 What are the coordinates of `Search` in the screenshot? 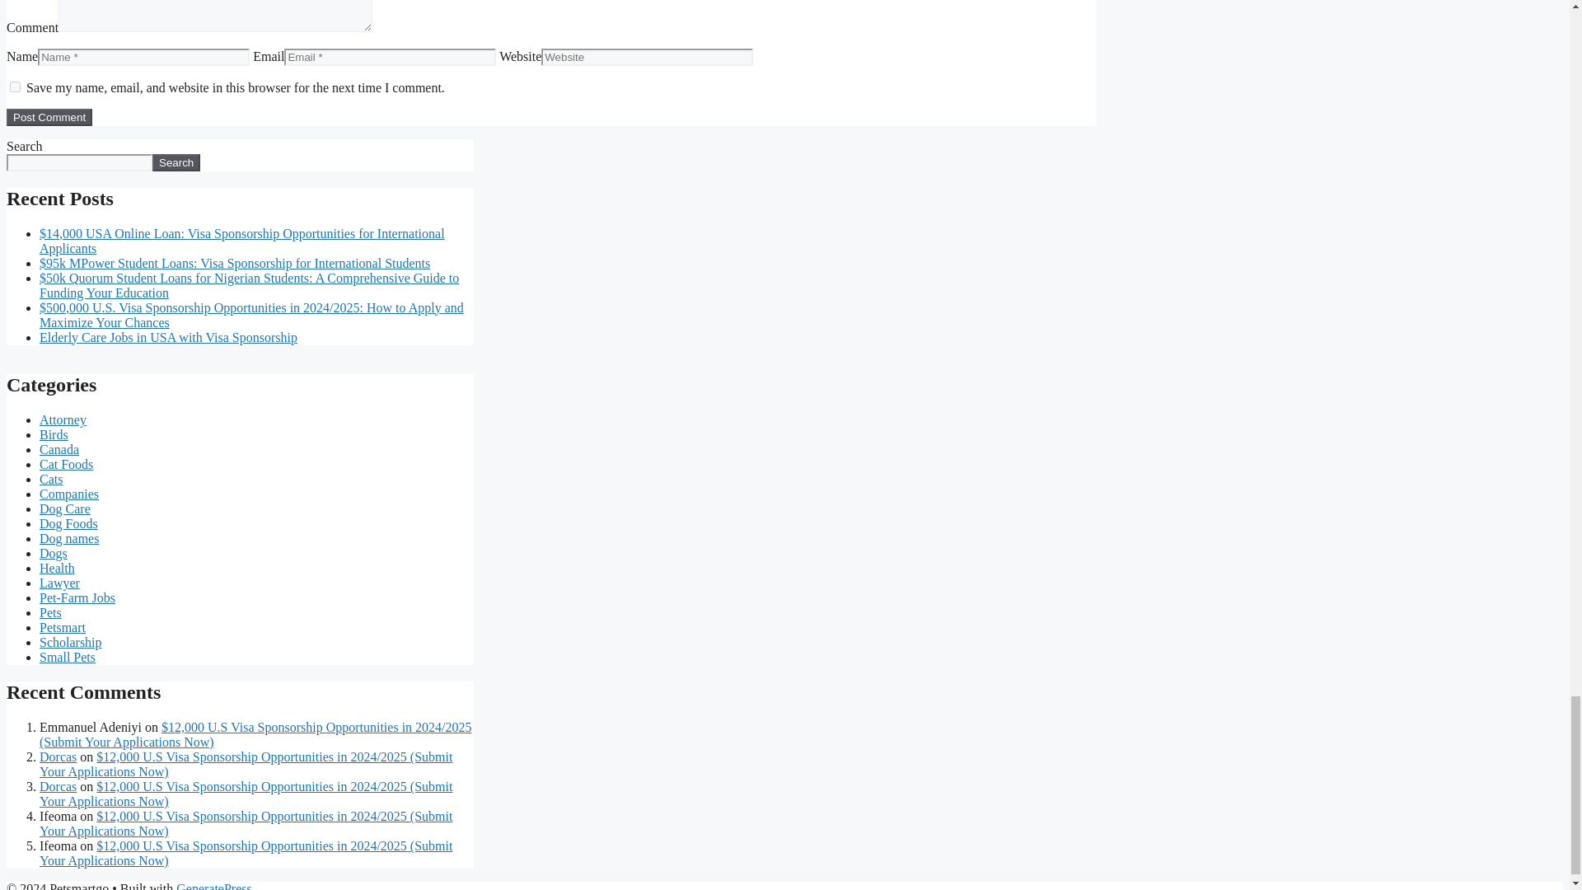 It's located at (176, 162).